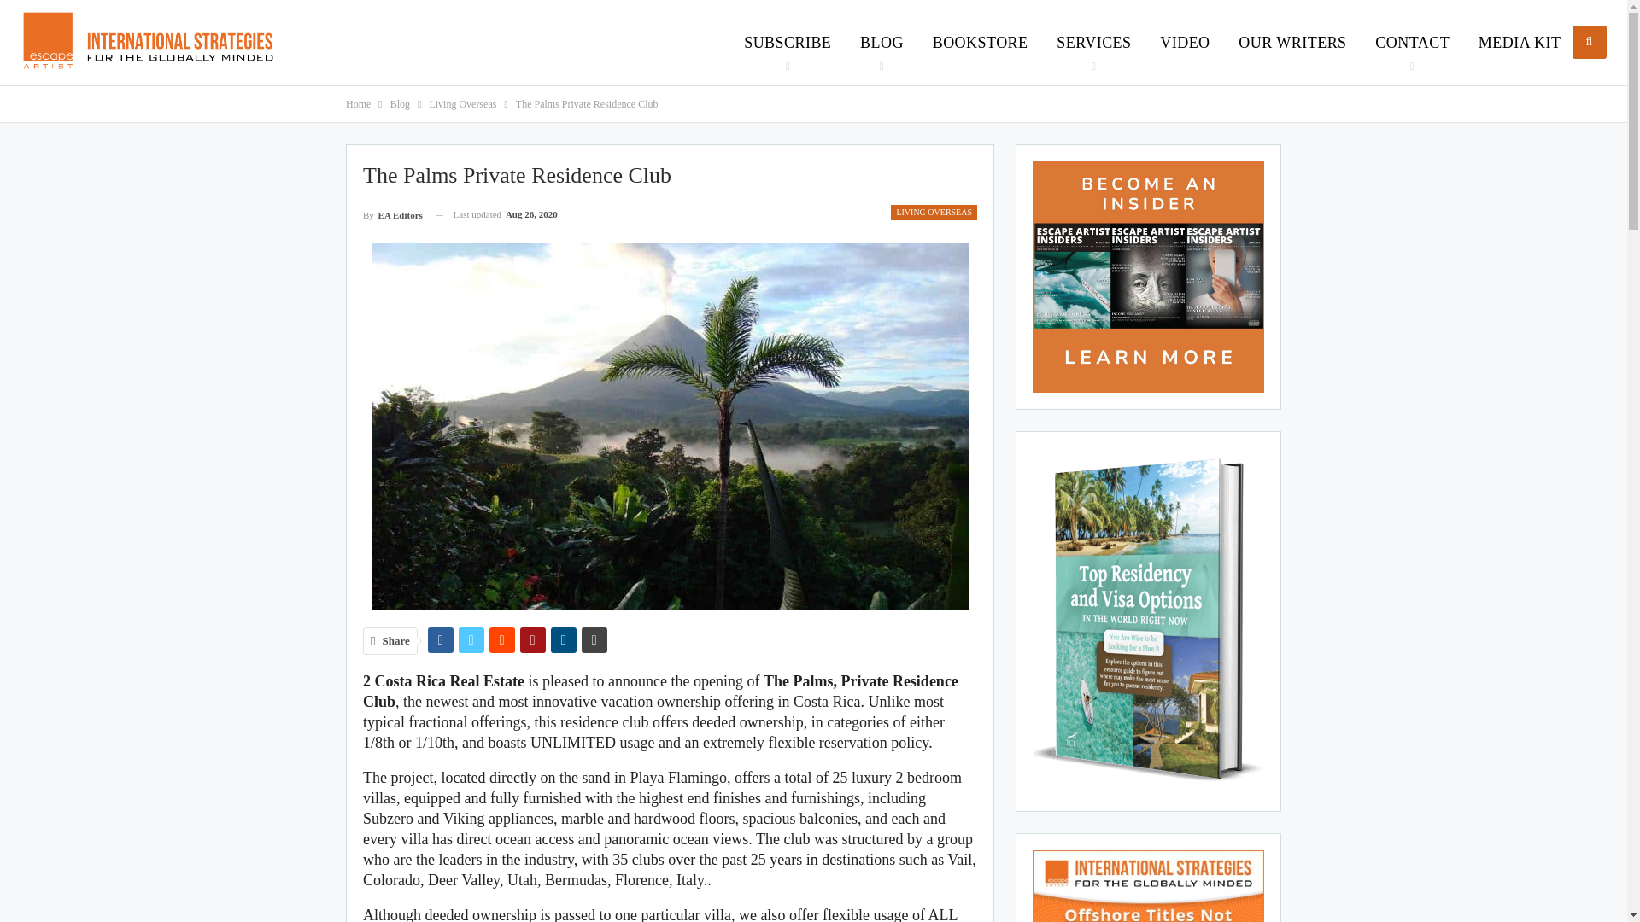  Describe the element at coordinates (471, 640) in the screenshot. I see `share` at that location.